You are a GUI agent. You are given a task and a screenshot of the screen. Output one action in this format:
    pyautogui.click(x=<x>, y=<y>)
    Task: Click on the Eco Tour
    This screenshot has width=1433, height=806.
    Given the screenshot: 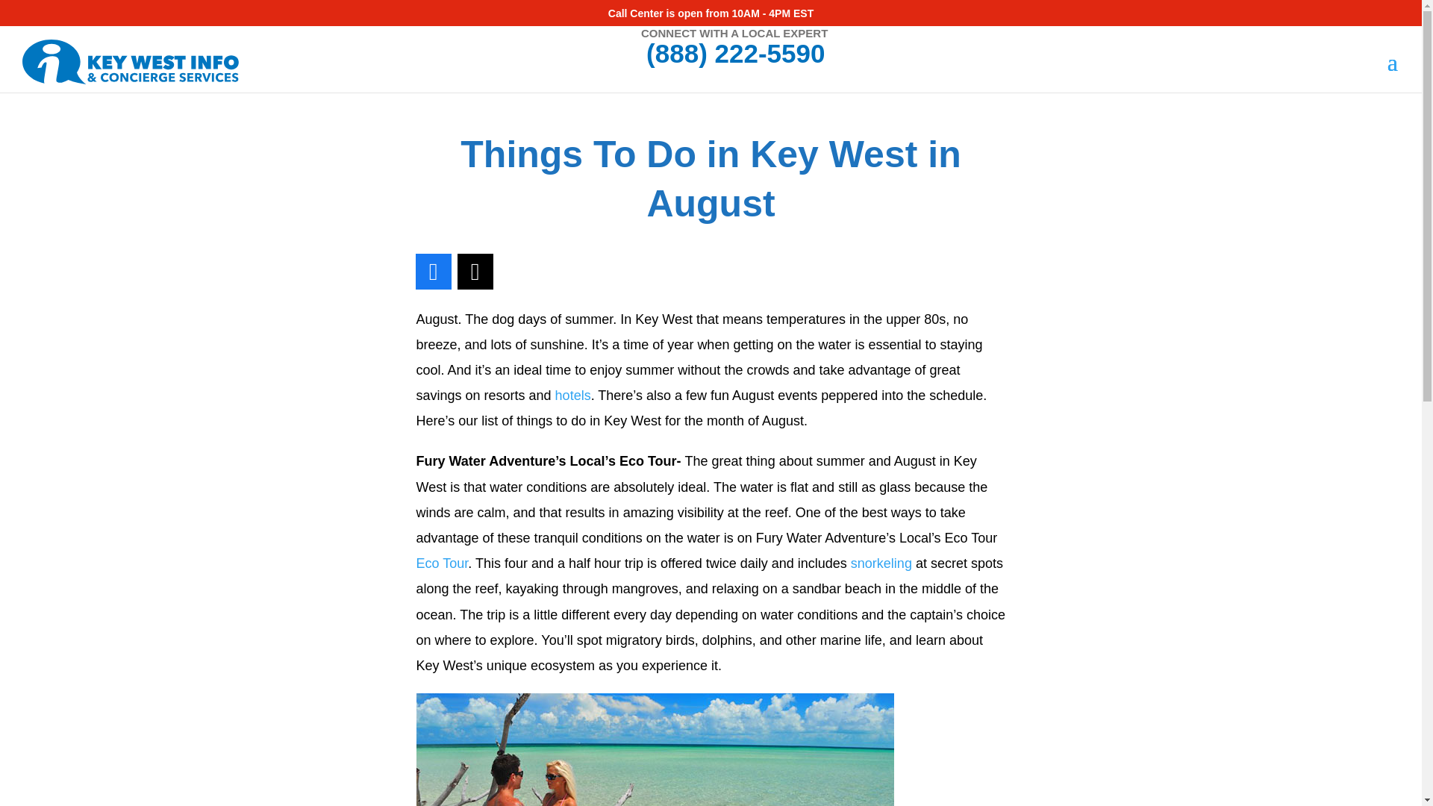 What is the action you would take?
    pyautogui.click(x=442, y=563)
    